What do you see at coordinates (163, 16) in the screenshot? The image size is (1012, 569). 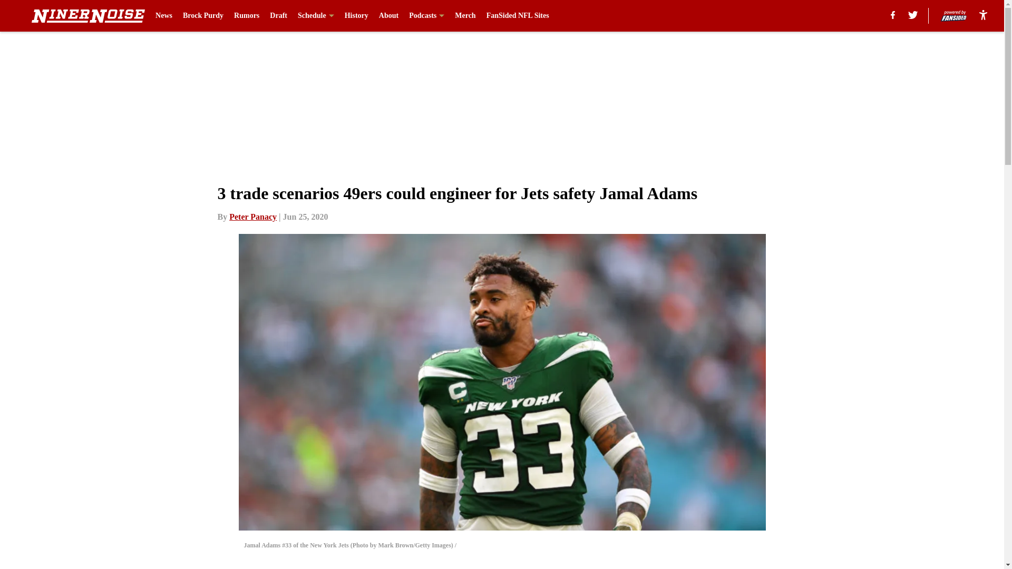 I see `News` at bounding box center [163, 16].